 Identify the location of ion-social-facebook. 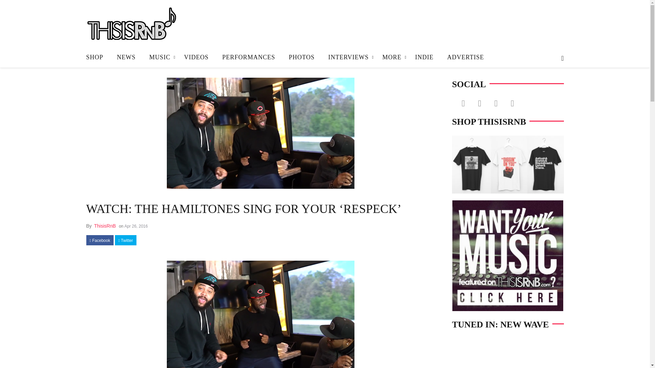
(463, 103).